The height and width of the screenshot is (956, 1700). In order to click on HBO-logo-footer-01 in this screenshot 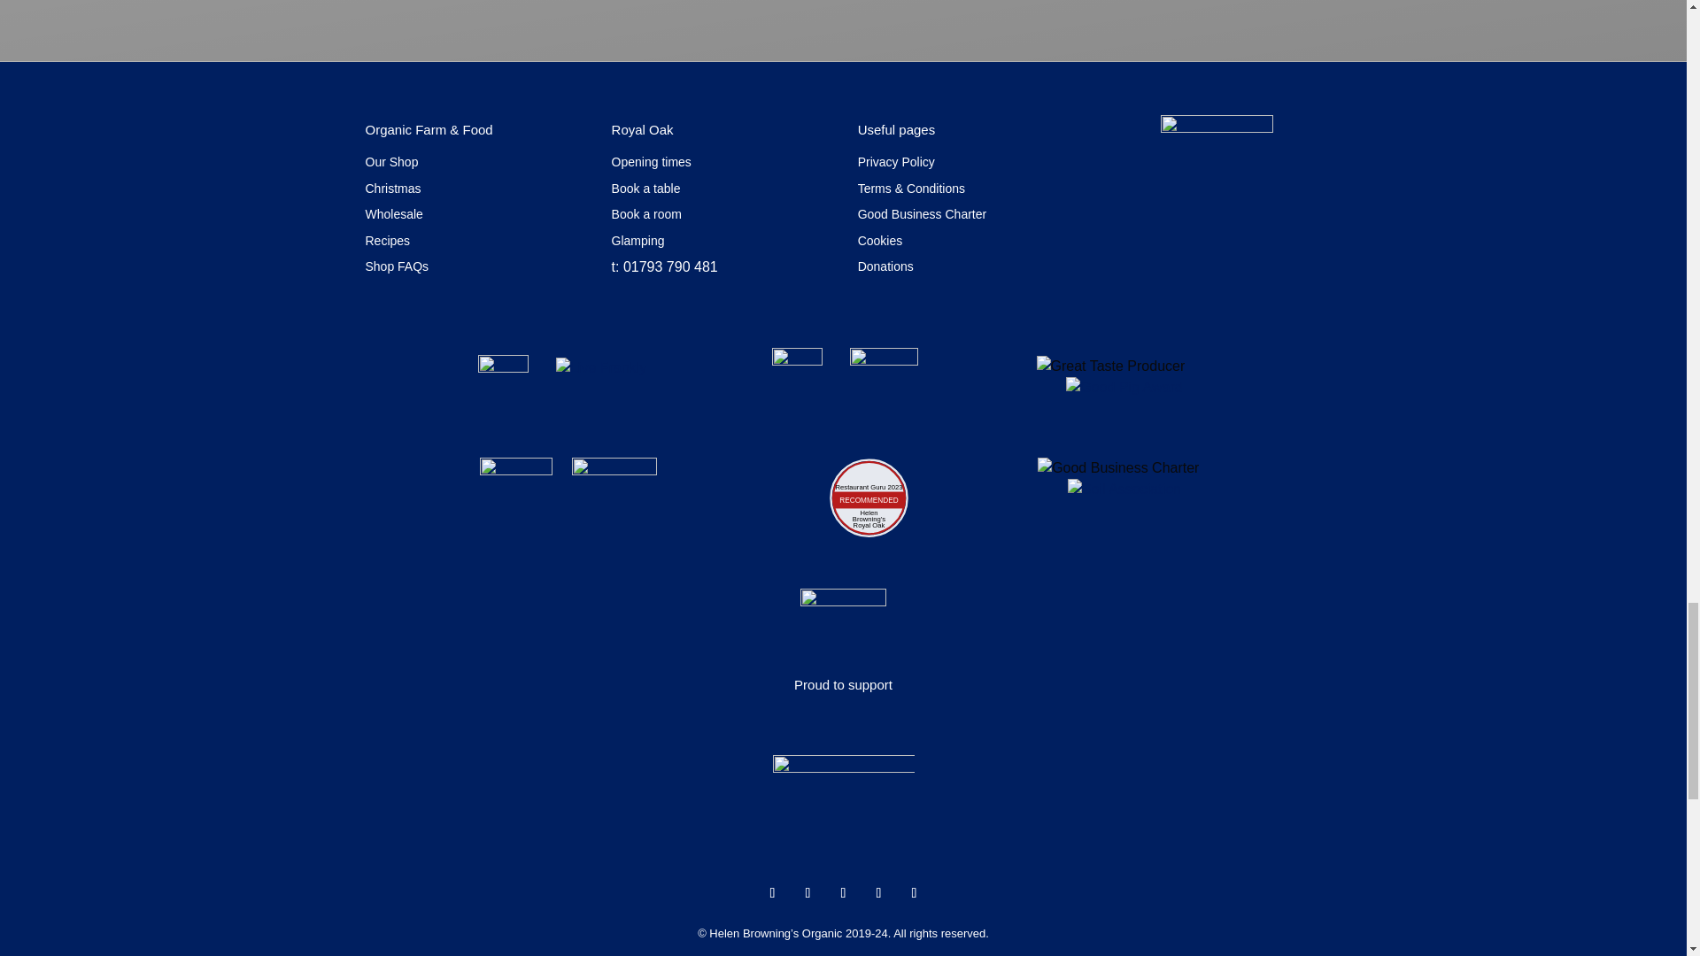, I will do `click(843, 800)`.